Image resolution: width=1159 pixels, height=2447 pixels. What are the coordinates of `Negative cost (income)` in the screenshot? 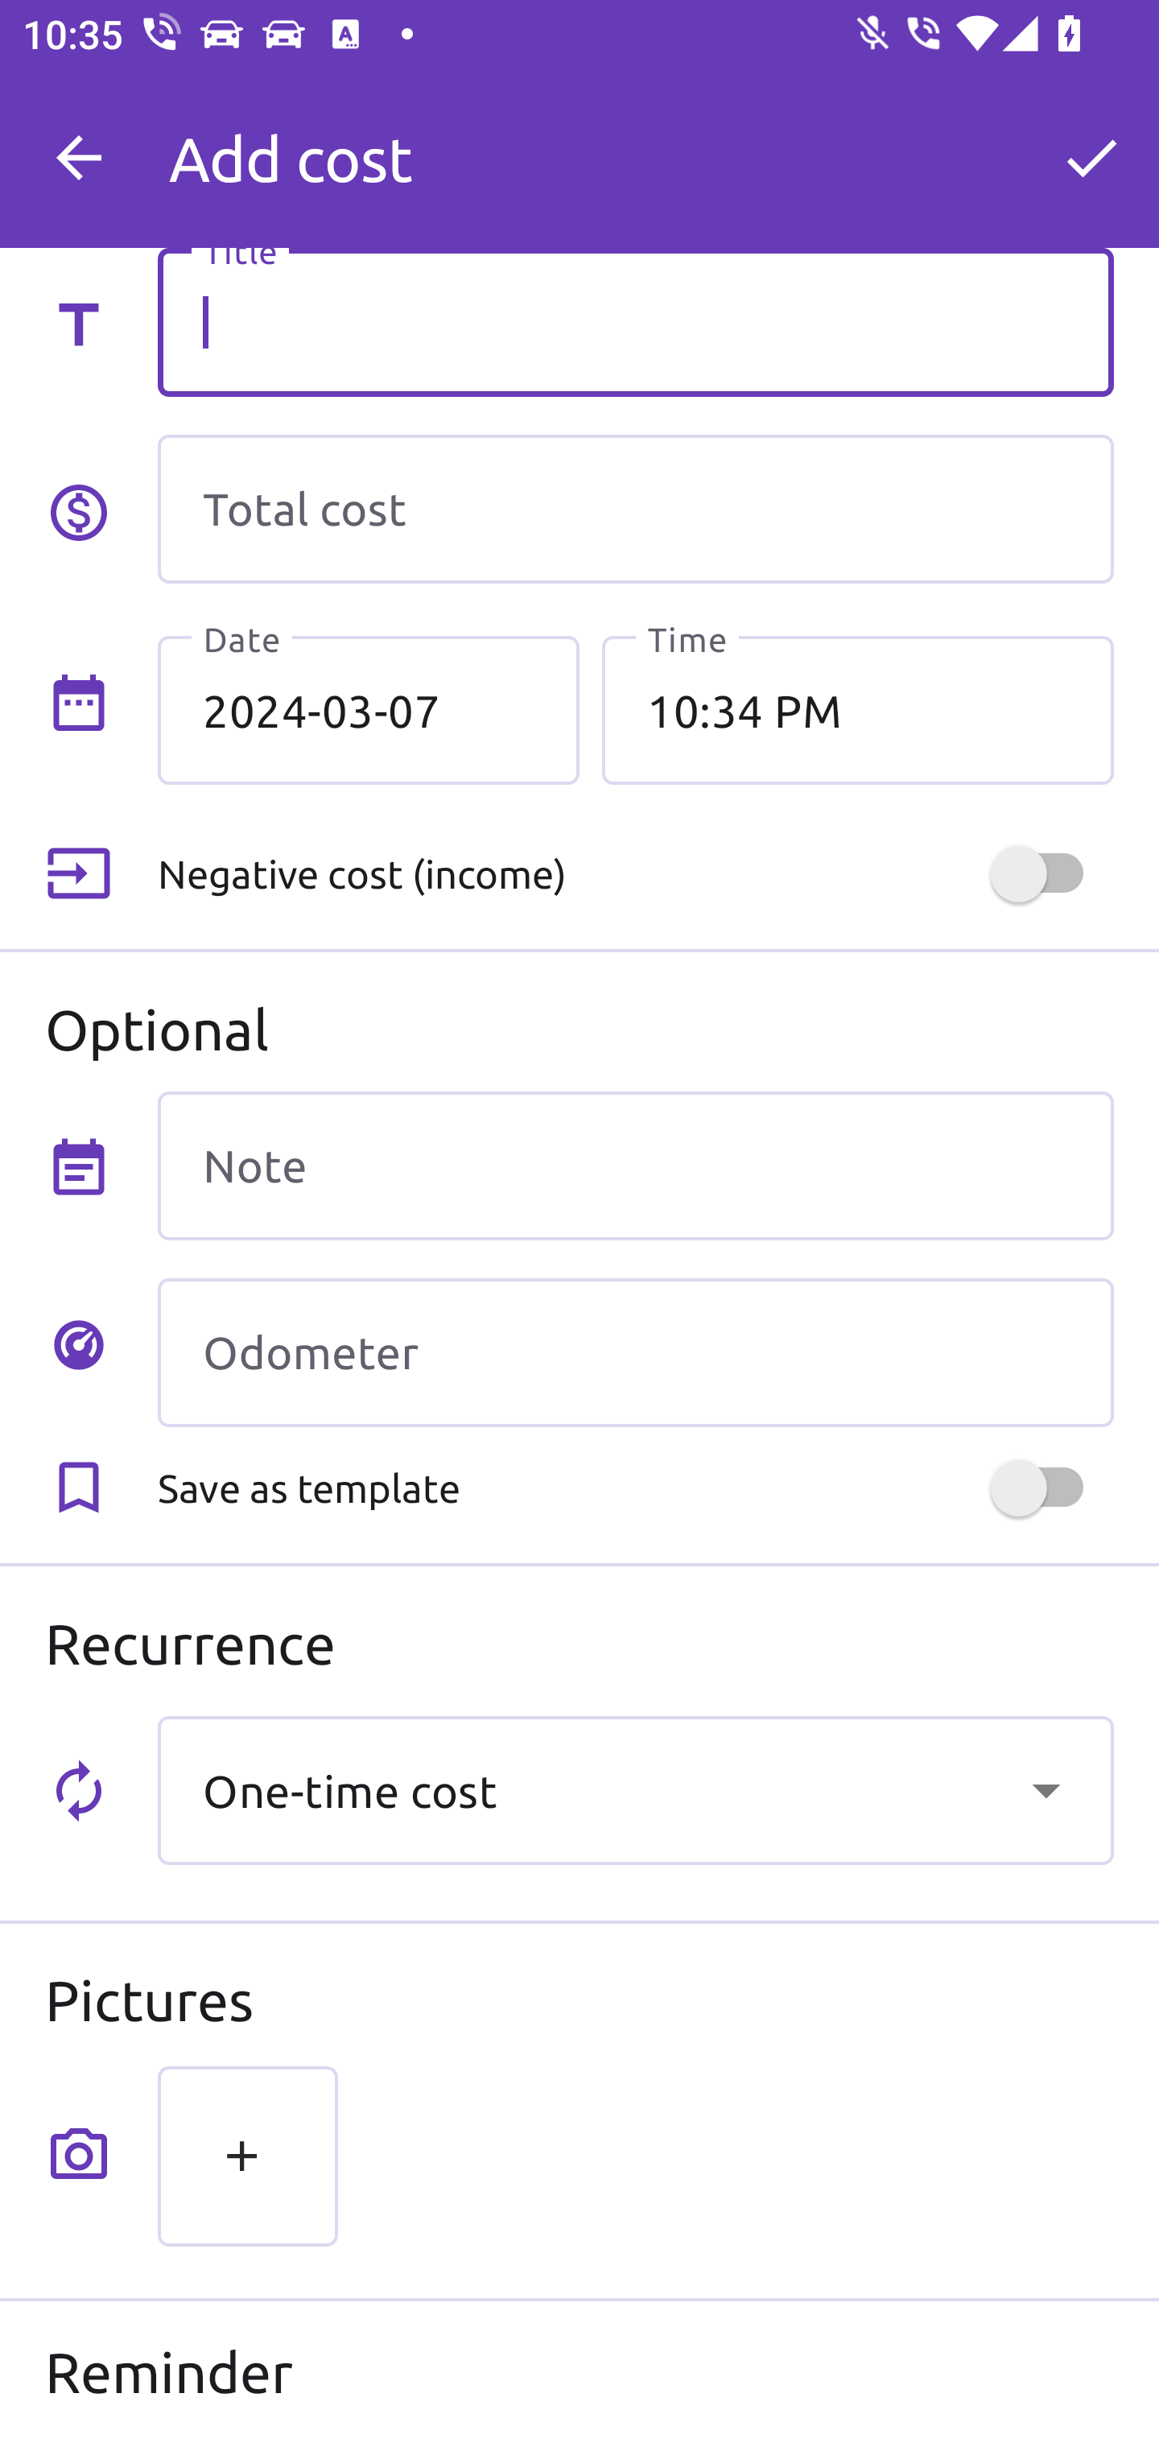 It's located at (635, 873).